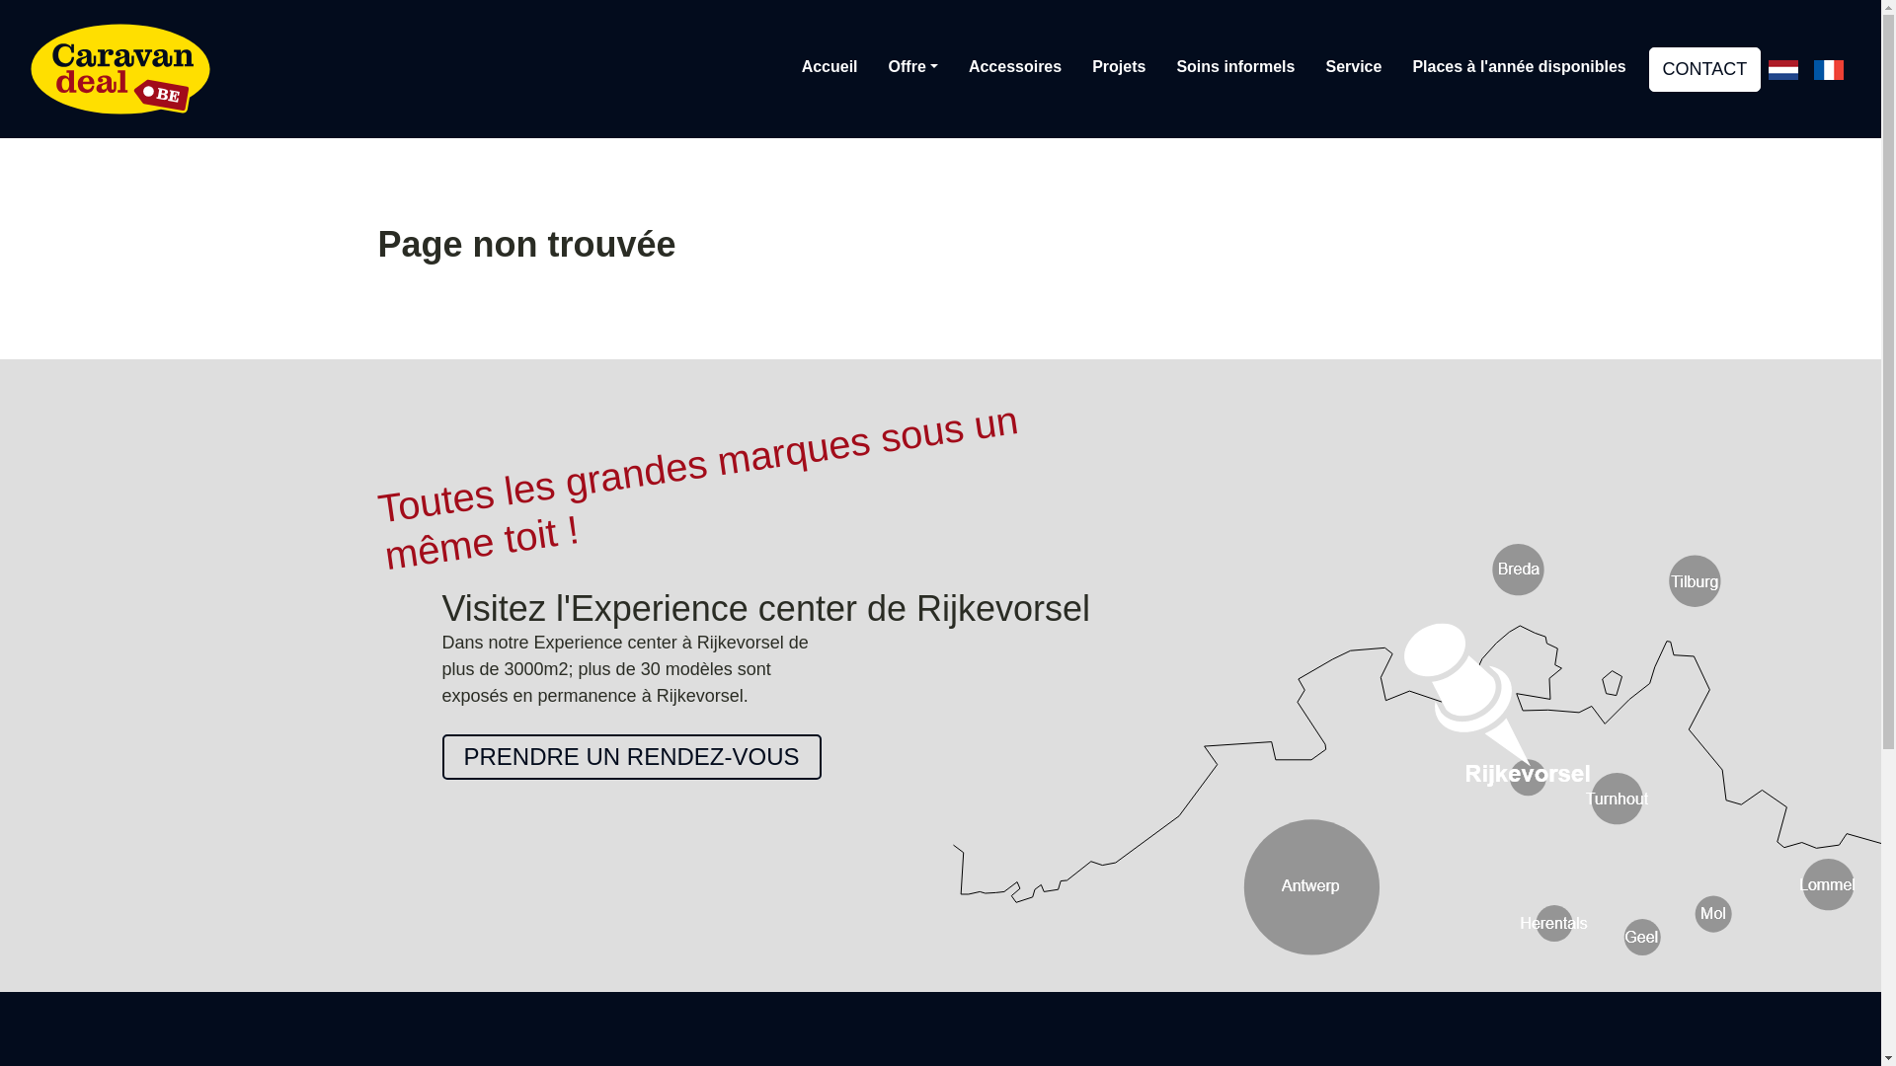  Describe the element at coordinates (1235, 67) in the screenshot. I see `Soins informels` at that location.